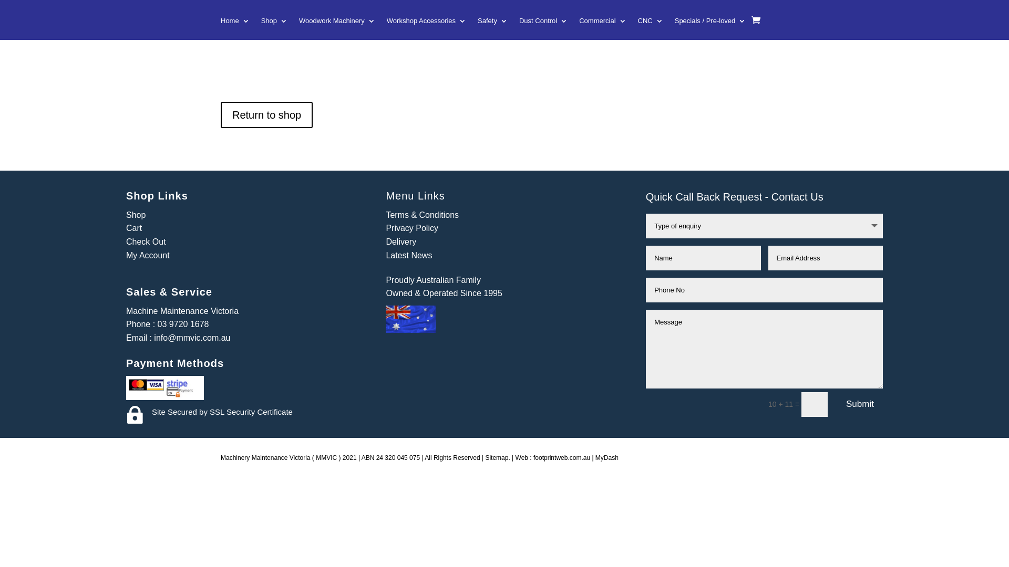 This screenshot has height=567, width=1009. Describe the element at coordinates (409, 255) in the screenshot. I see `Latest News` at that location.